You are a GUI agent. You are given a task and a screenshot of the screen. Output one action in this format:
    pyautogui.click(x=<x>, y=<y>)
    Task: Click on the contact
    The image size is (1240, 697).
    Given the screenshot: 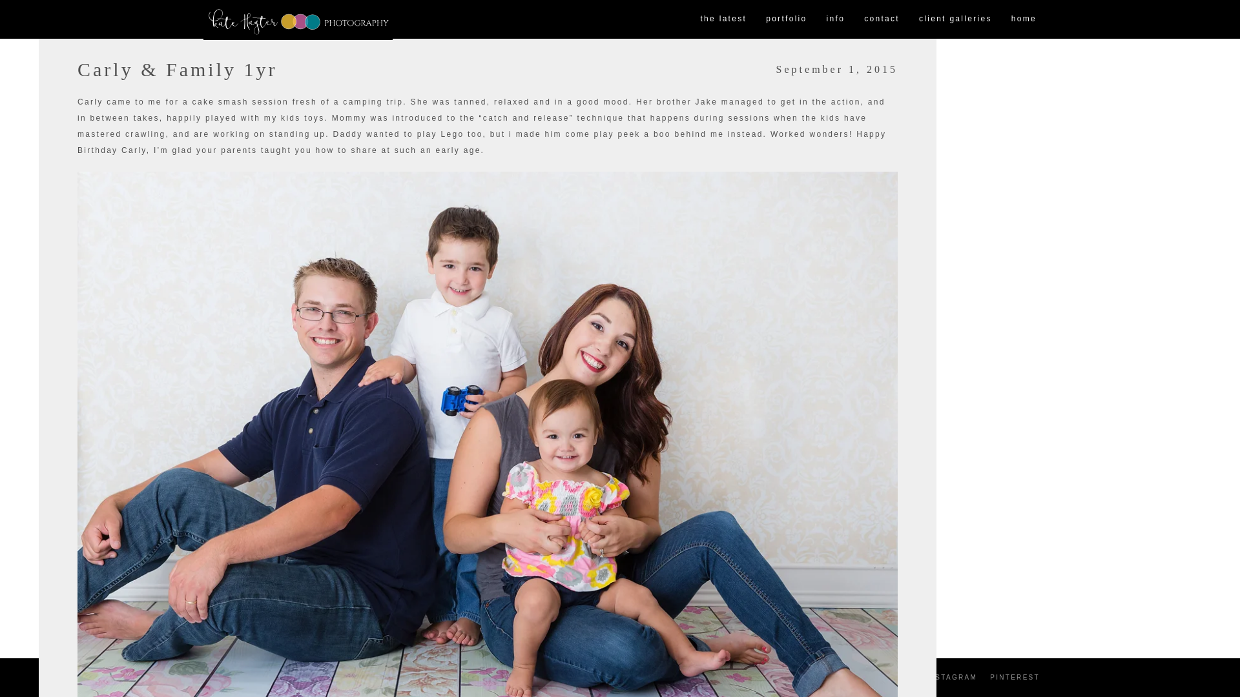 What is the action you would take?
    pyautogui.click(x=881, y=19)
    